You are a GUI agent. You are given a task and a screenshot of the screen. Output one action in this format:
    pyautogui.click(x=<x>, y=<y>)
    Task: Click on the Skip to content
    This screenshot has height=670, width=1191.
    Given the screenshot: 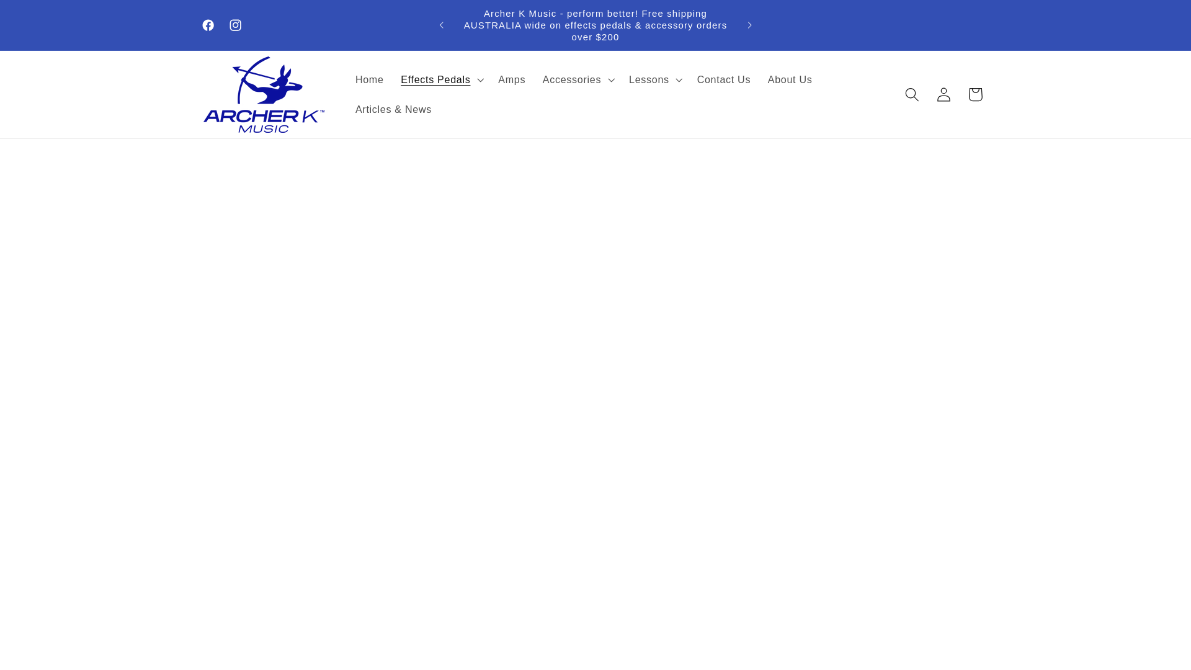 What is the action you would take?
    pyautogui.click(x=43, y=16)
    